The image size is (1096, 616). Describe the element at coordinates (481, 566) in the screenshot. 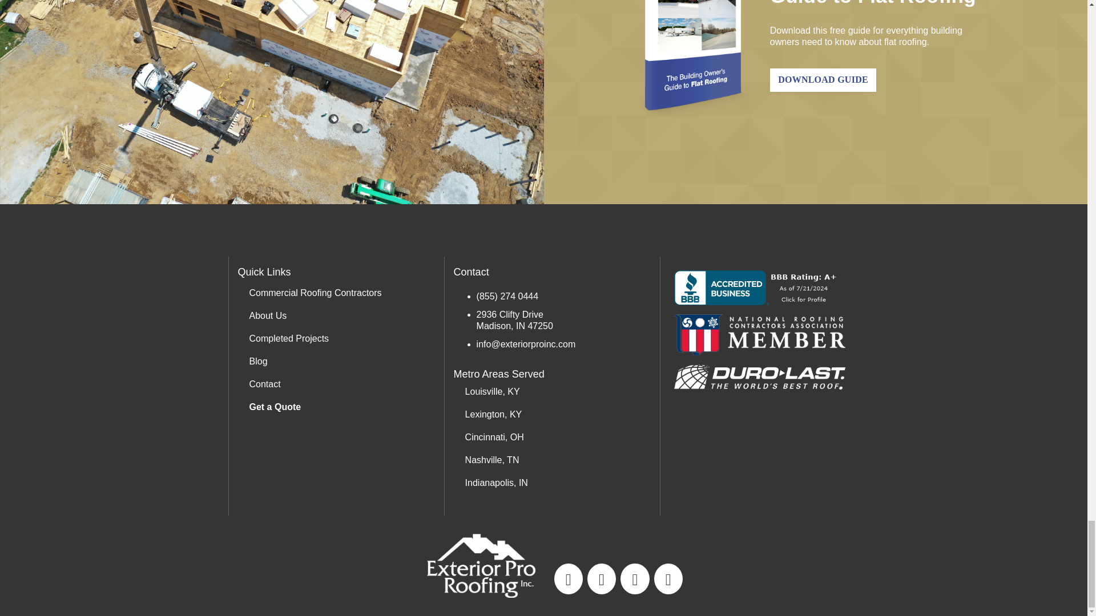

I see `Exterior Pro Roofing` at that location.